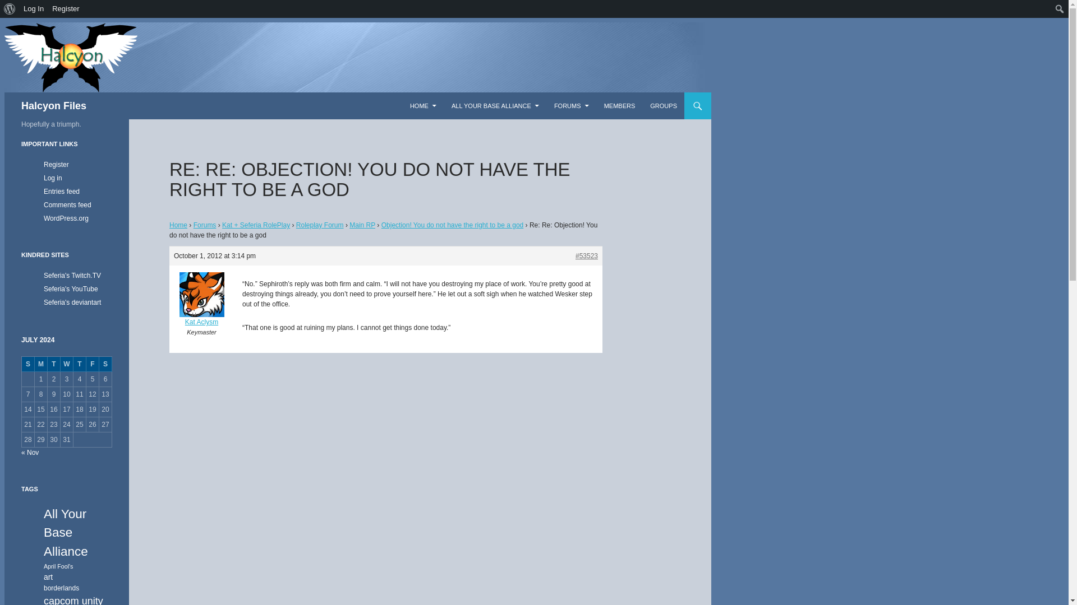 This screenshot has width=1077, height=605. Describe the element at coordinates (423, 105) in the screenshot. I see `HOME` at that location.